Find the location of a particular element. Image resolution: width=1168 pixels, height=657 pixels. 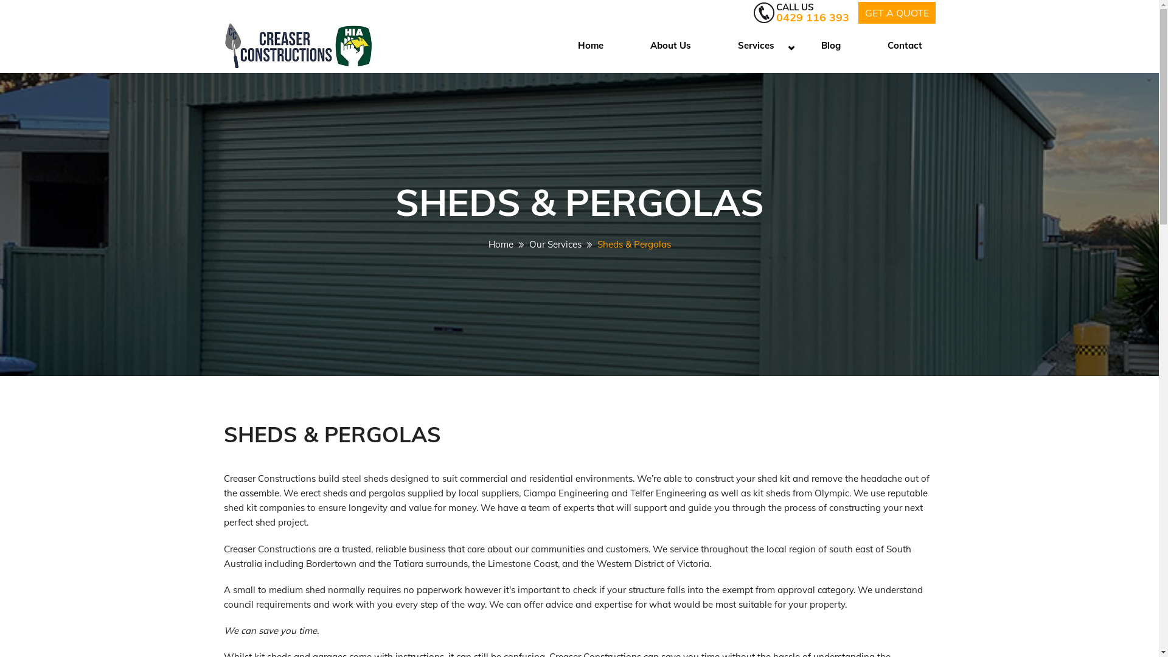

Sheds & Pergolas is located at coordinates (634, 245).